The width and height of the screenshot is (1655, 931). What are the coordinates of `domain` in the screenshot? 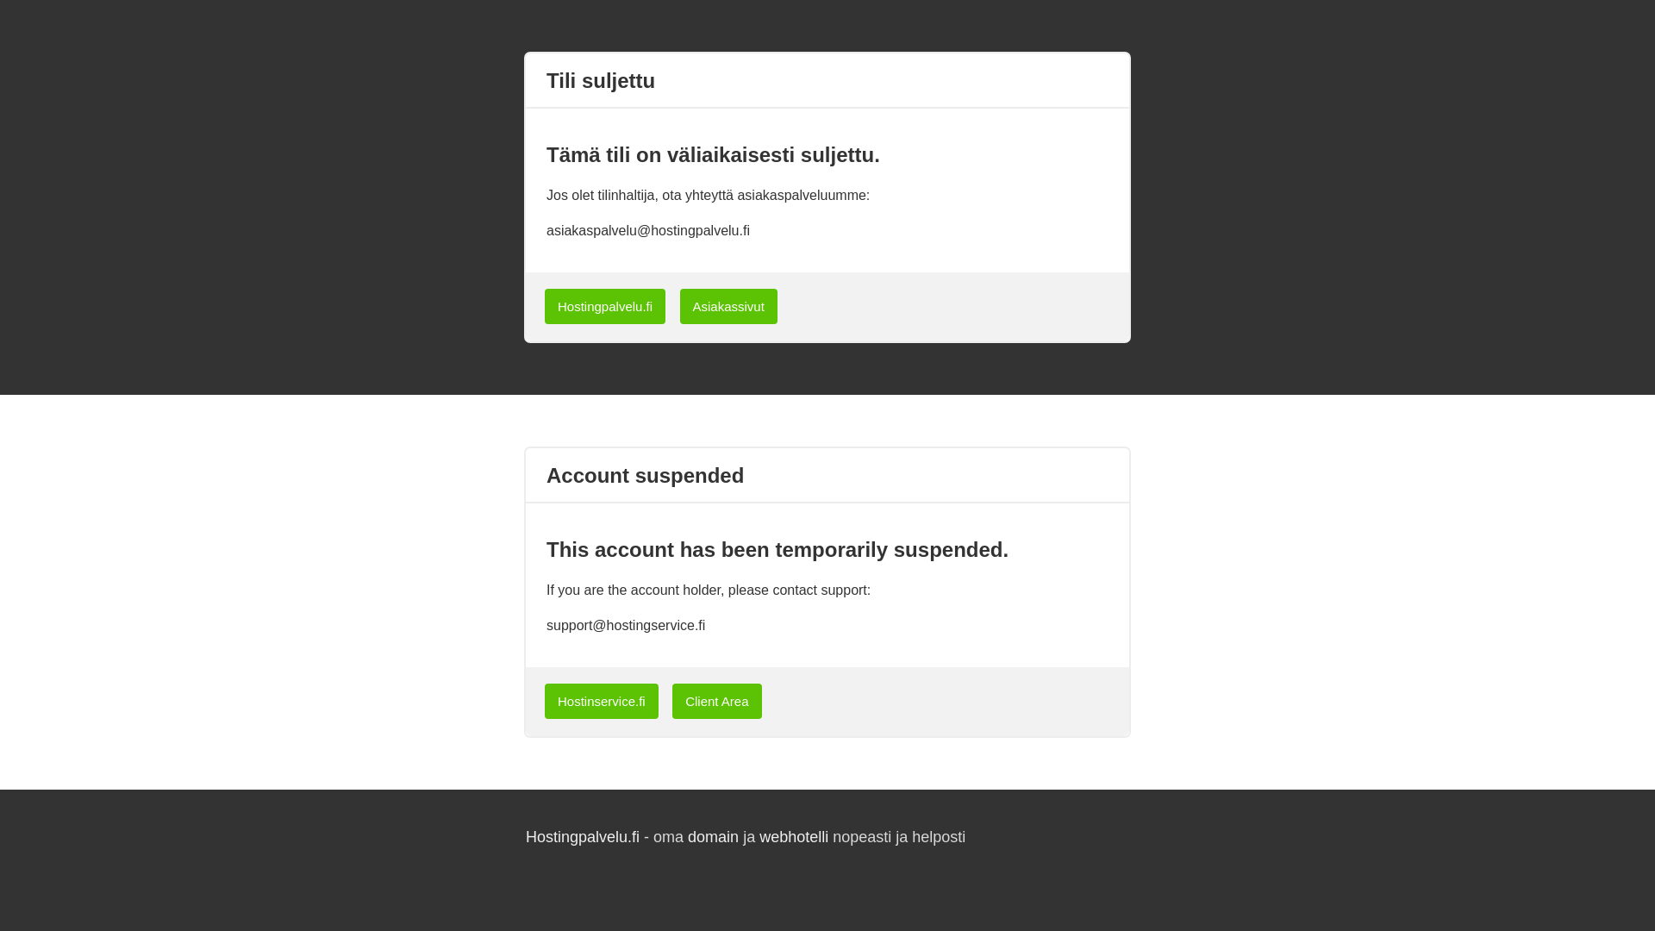 It's located at (713, 836).